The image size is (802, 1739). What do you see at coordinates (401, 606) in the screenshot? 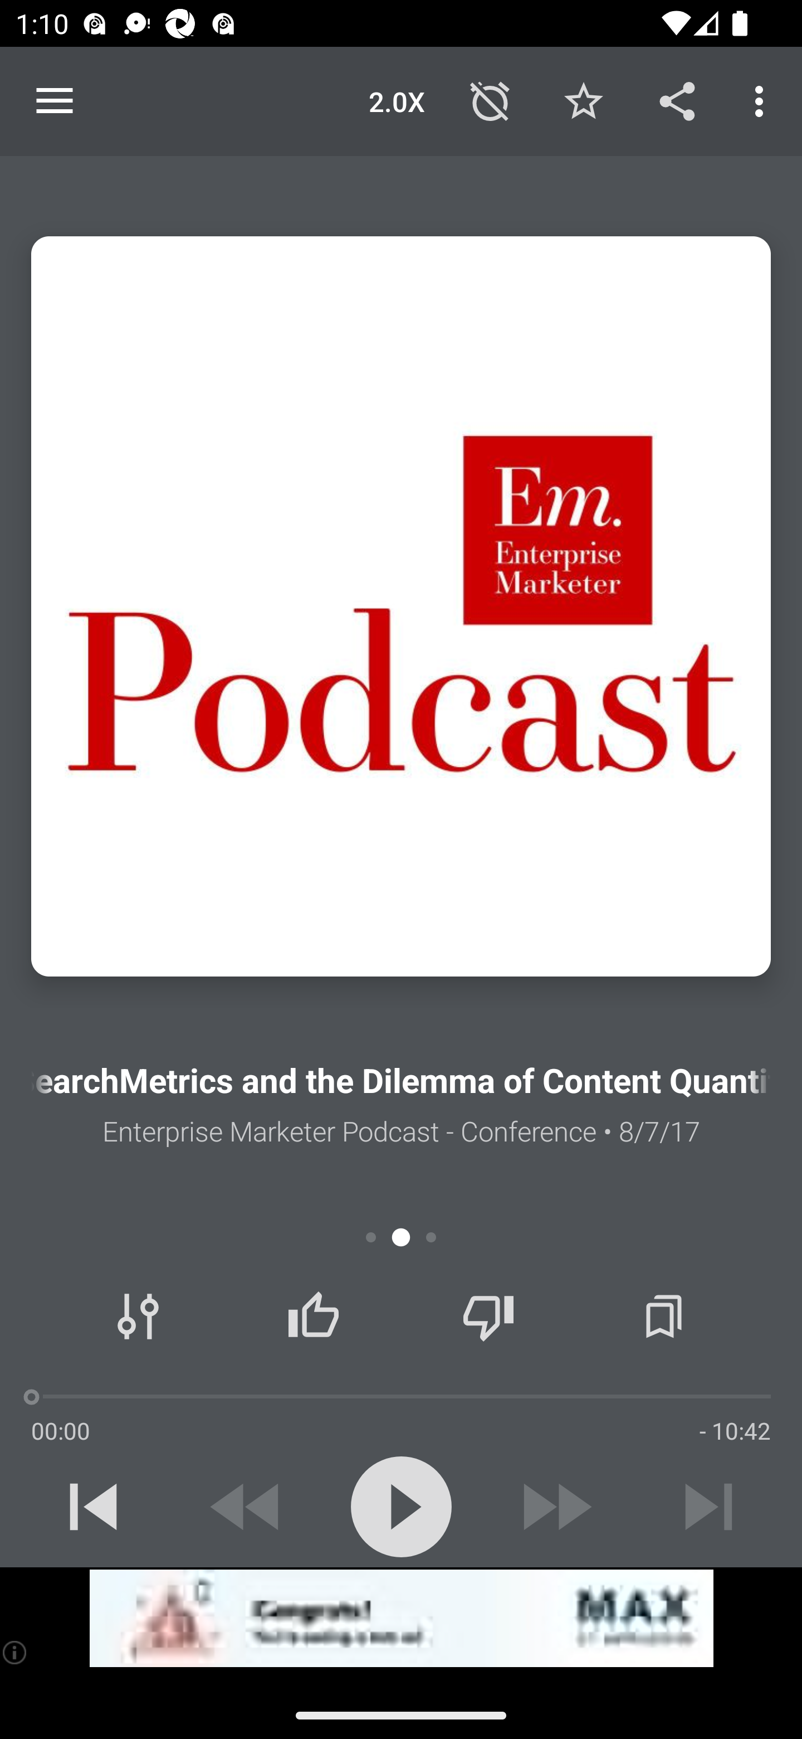
I see `Episode description` at bounding box center [401, 606].